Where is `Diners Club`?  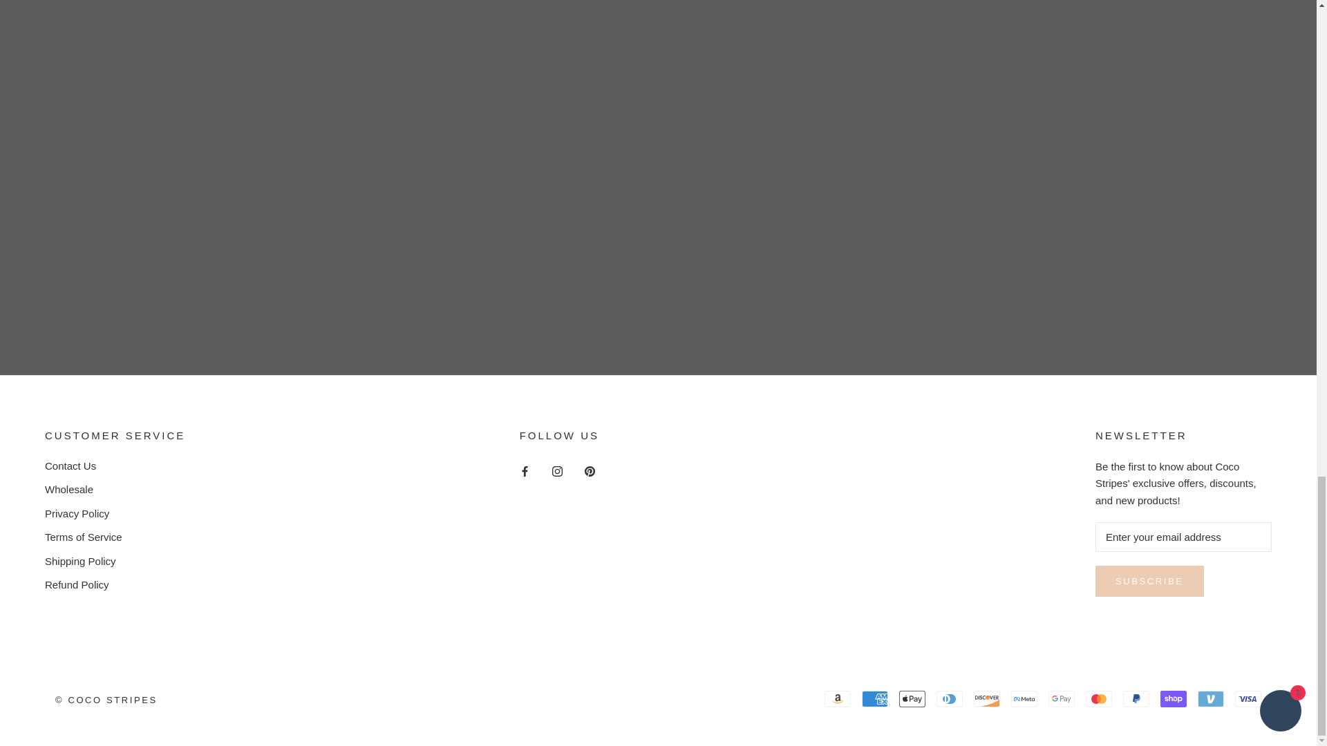 Diners Club is located at coordinates (950, 699).